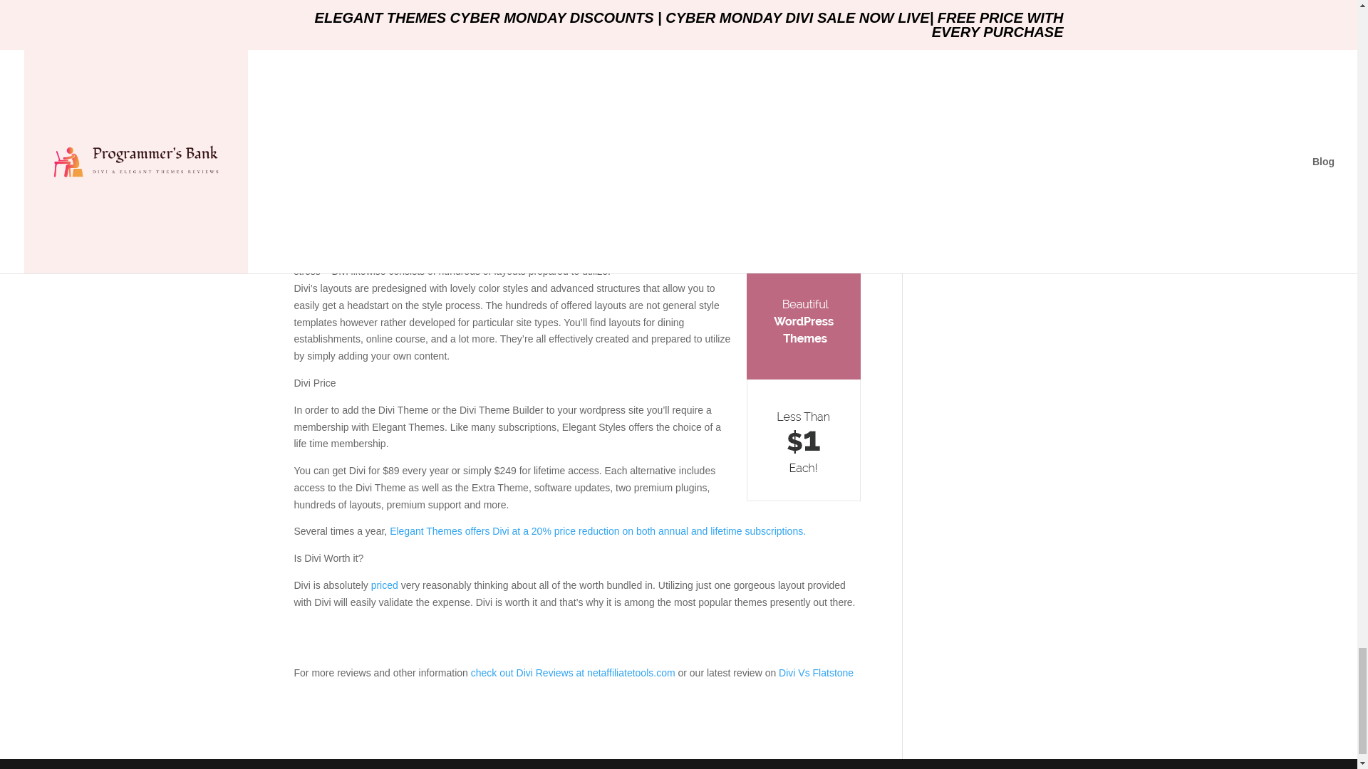 Image resolution: width=1368 pixels, height=769 pixels. Describe the element at coordinates (814, 672) in the screenshot. I see `Divi Vs Flatsome` at that location.